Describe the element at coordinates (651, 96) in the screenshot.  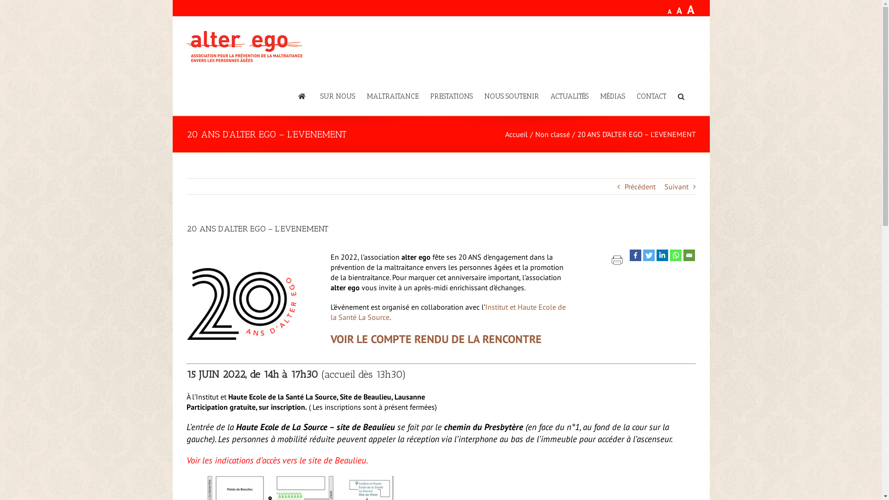
I see `CONTACT` at that location.